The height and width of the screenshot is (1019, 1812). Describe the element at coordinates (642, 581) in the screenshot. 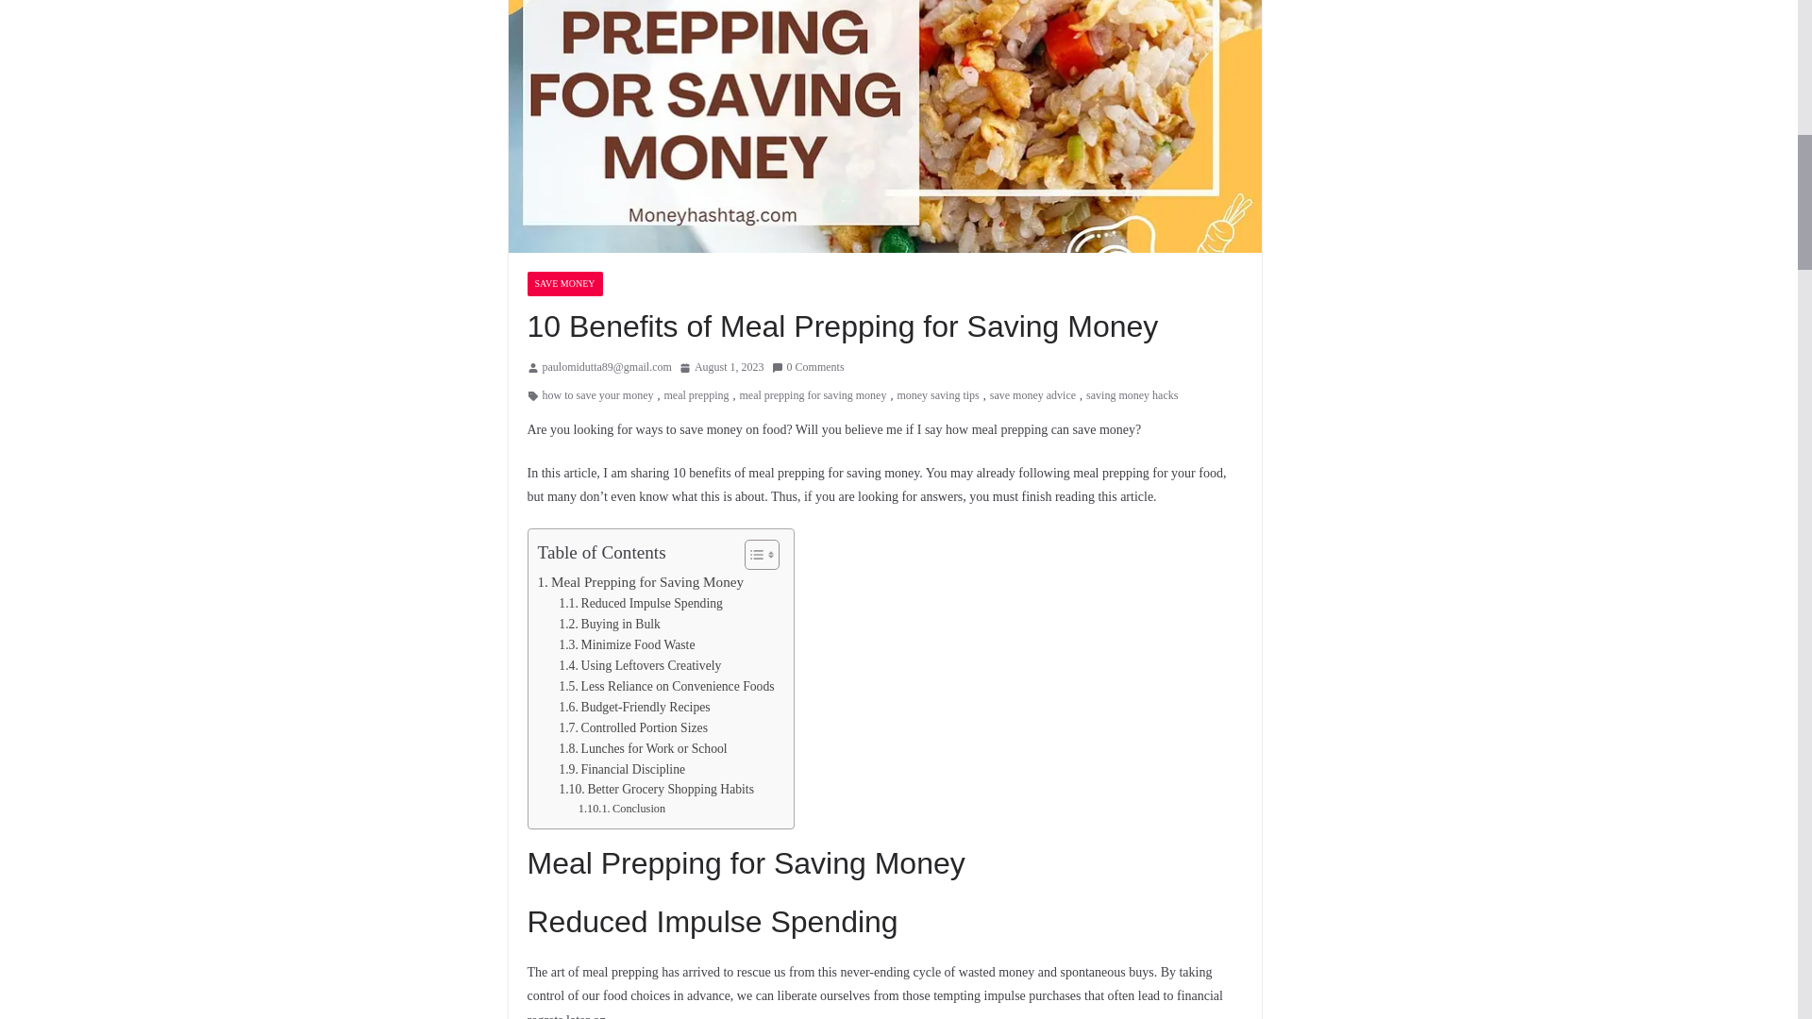

I see `Meal Prepping for Saving Money` at that location.